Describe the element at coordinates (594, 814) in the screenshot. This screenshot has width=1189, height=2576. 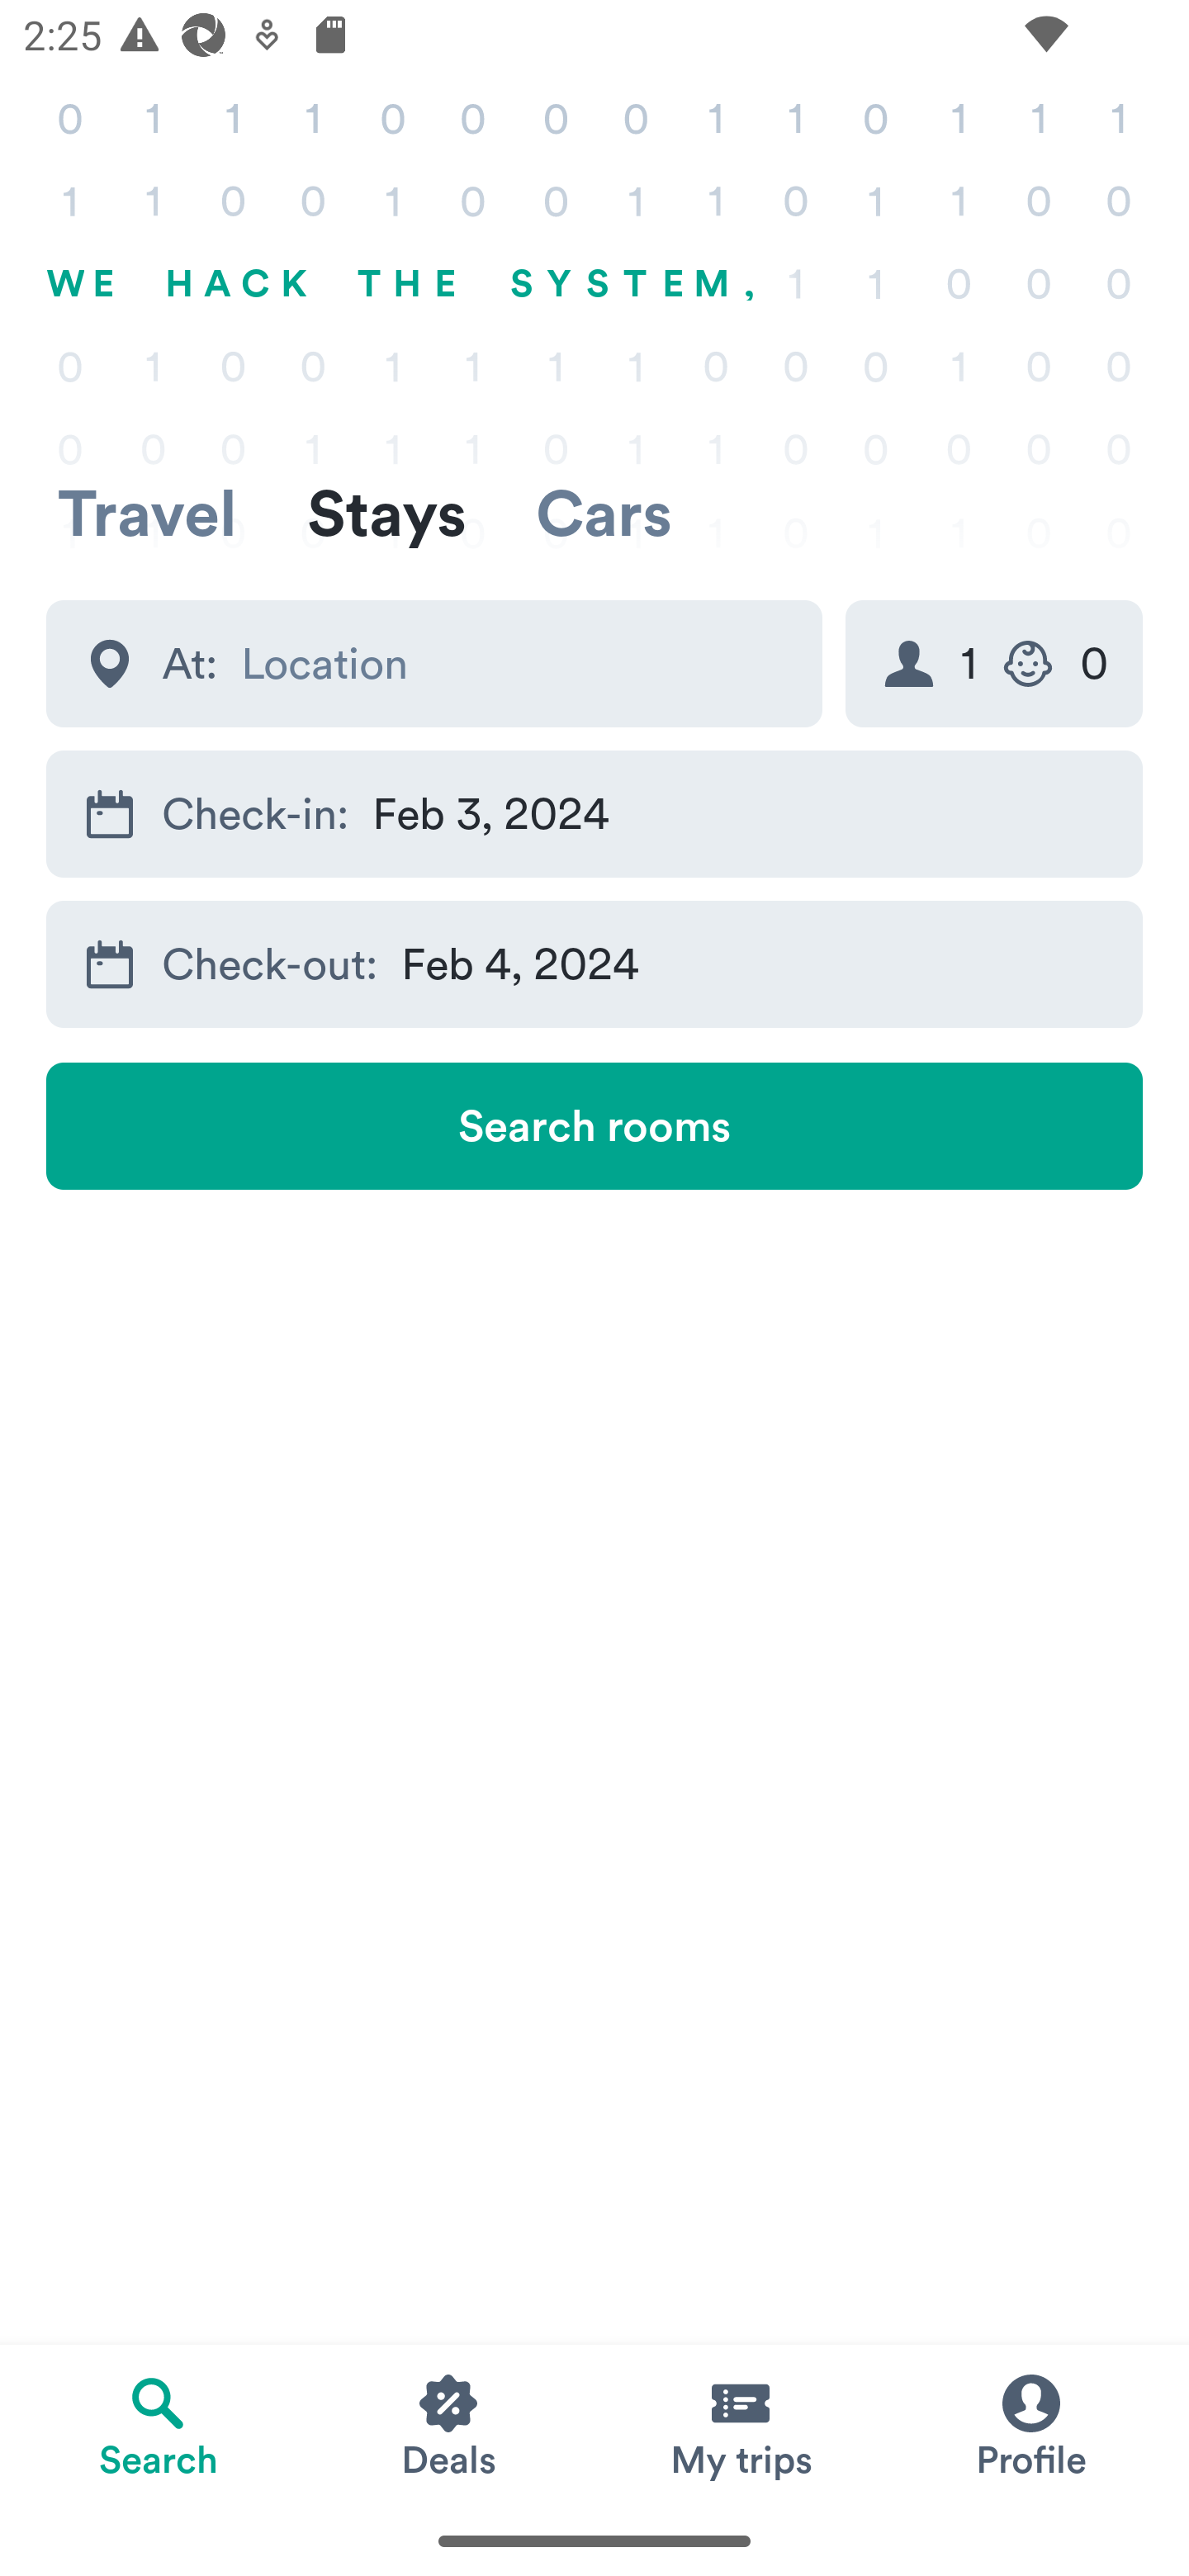
I see `Check-in: Feb 3, 2024` at that location.